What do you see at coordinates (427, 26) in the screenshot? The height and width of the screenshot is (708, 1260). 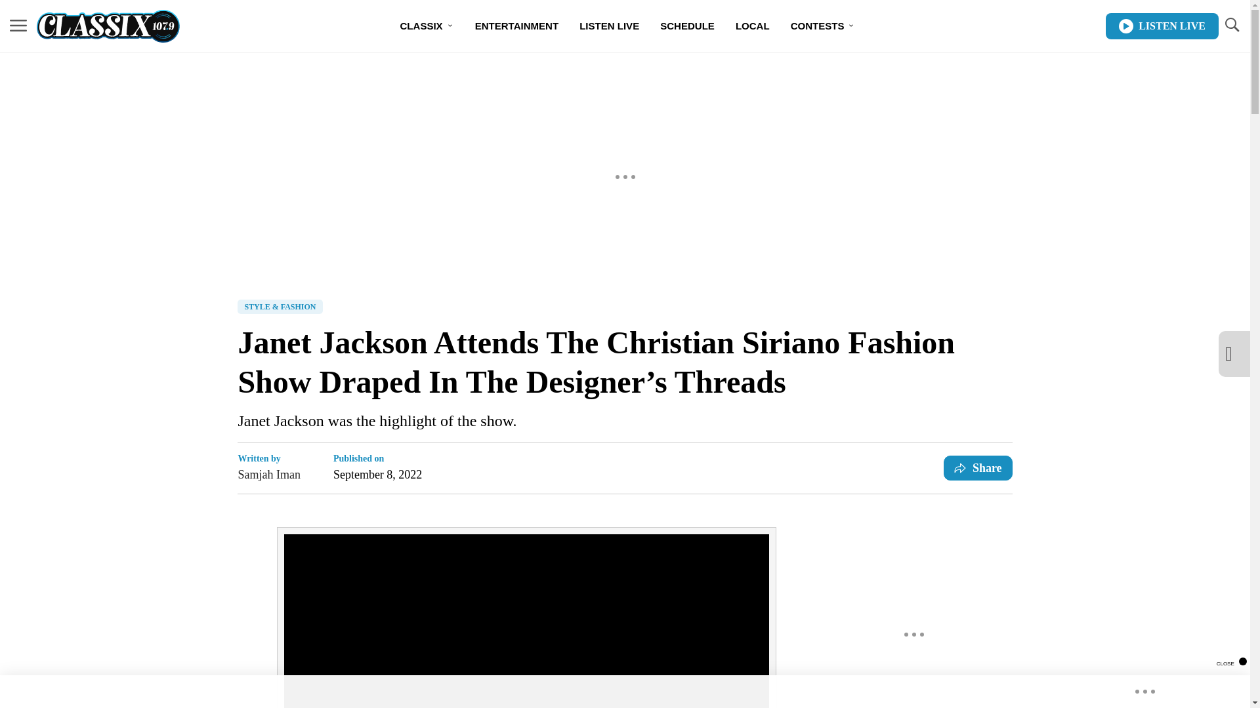 I see `CLASSIX` at bounding box center [427, 26].